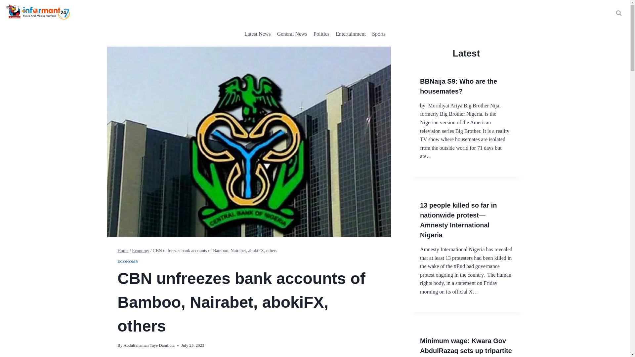 Image resolution: width=635 pixels, height=357 pixels. What do you see at coordinates (128, 261) in the screenshot?
I see `ECONOMY` at bounding box center [128, 261].